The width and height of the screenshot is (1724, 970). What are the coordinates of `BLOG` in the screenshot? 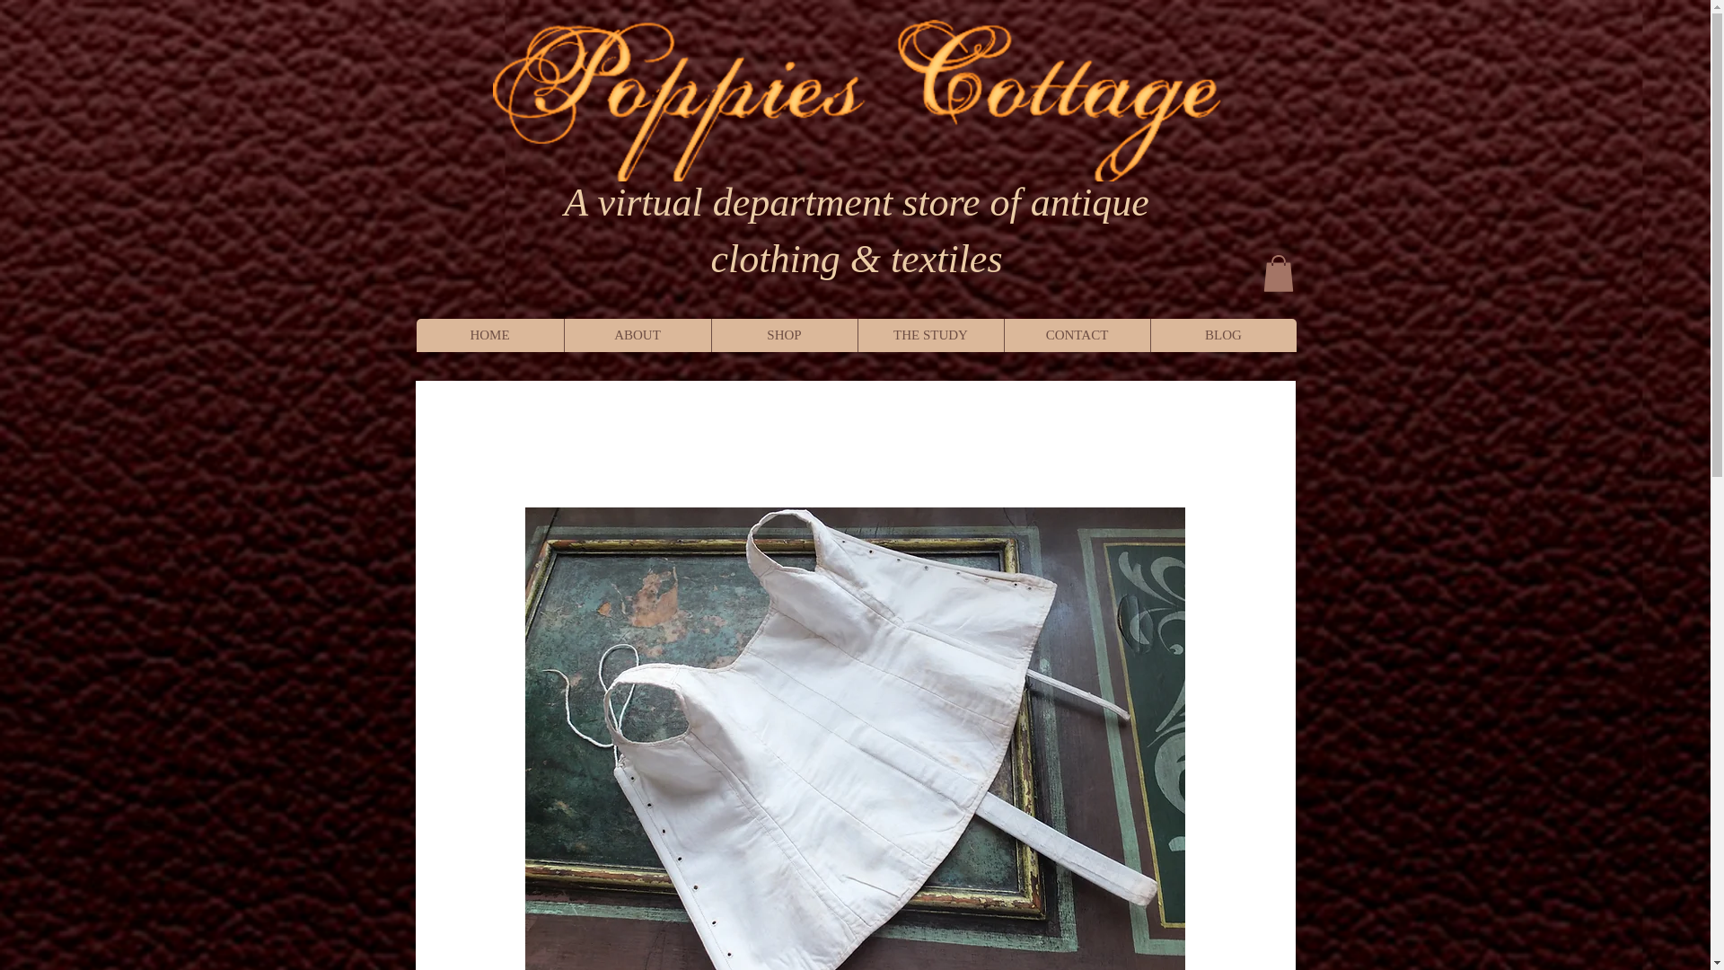 It's located at (1223, 336).